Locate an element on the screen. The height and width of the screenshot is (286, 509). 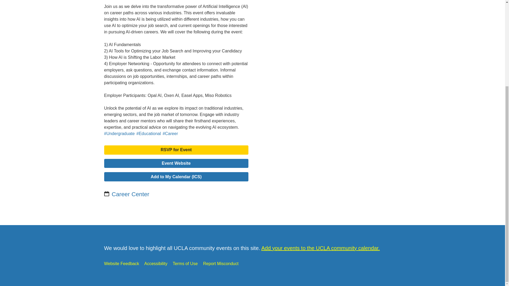
Report Misconduct is located at coordinates (221, 264).